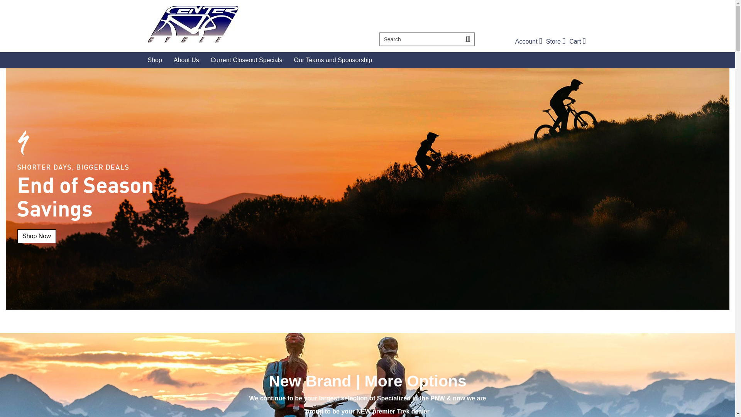  Describe the element at coordinates (577, 41) in the screenshot. I see `Store` at that location.